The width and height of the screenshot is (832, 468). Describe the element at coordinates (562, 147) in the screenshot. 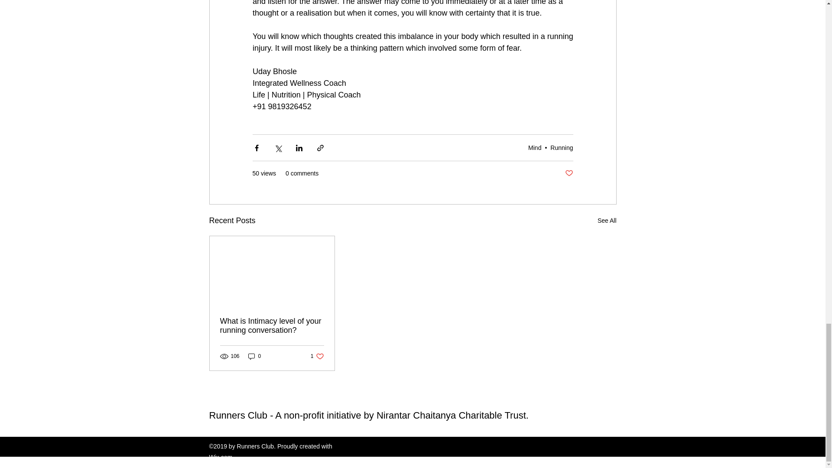

I see `Running` at that location.